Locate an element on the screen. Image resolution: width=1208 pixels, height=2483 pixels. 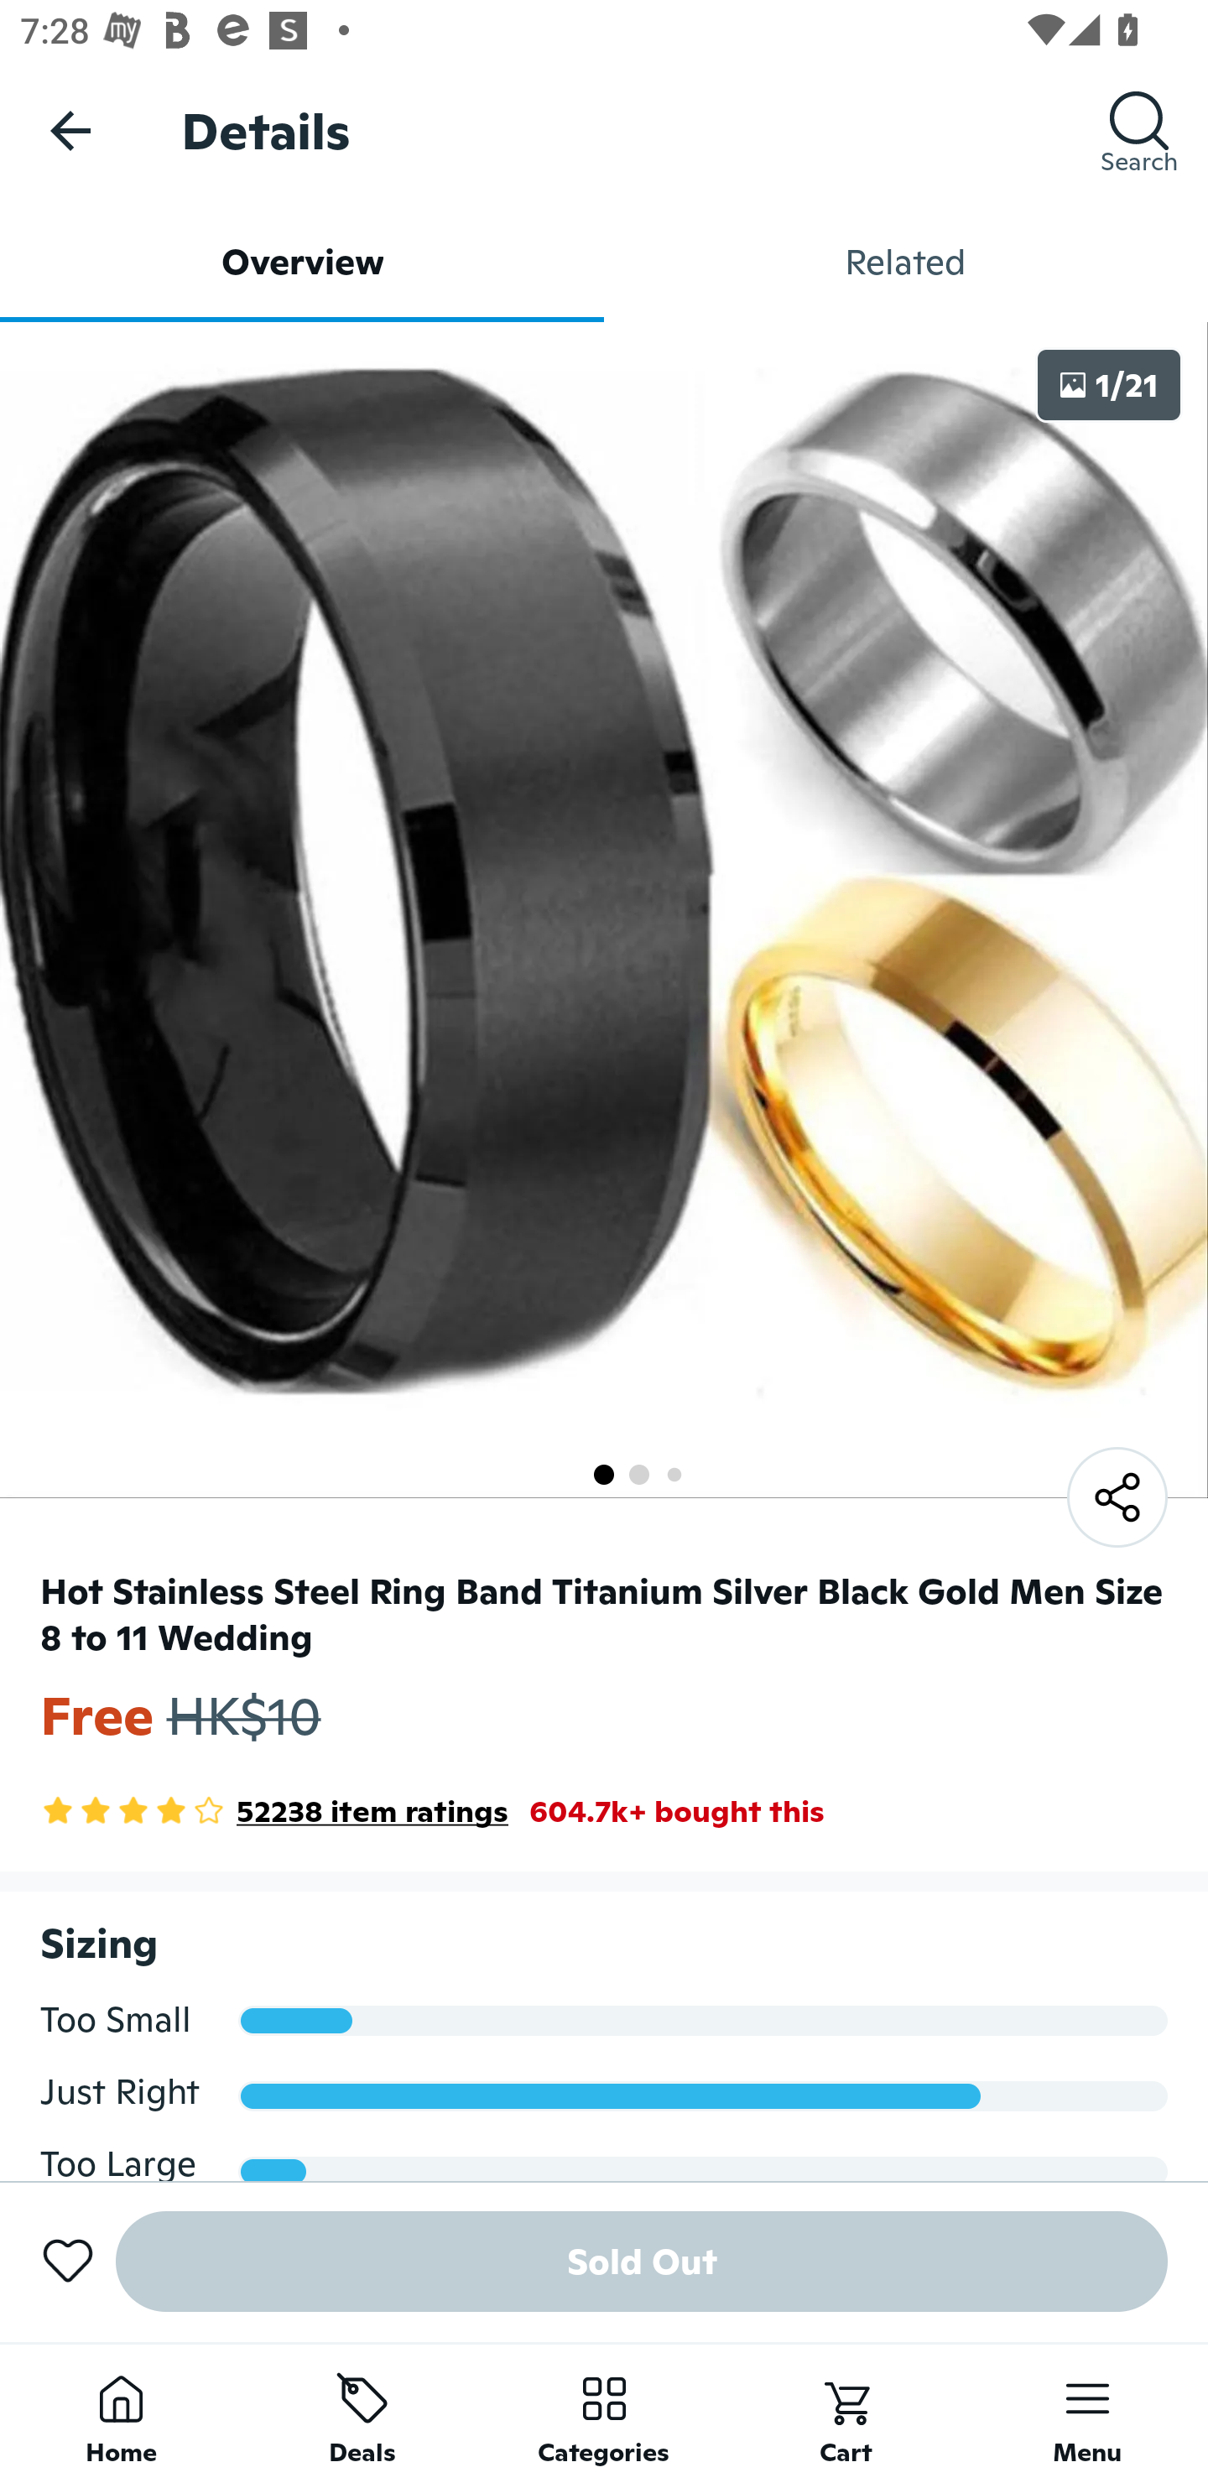
Search is located at coordinates (1139, 130).